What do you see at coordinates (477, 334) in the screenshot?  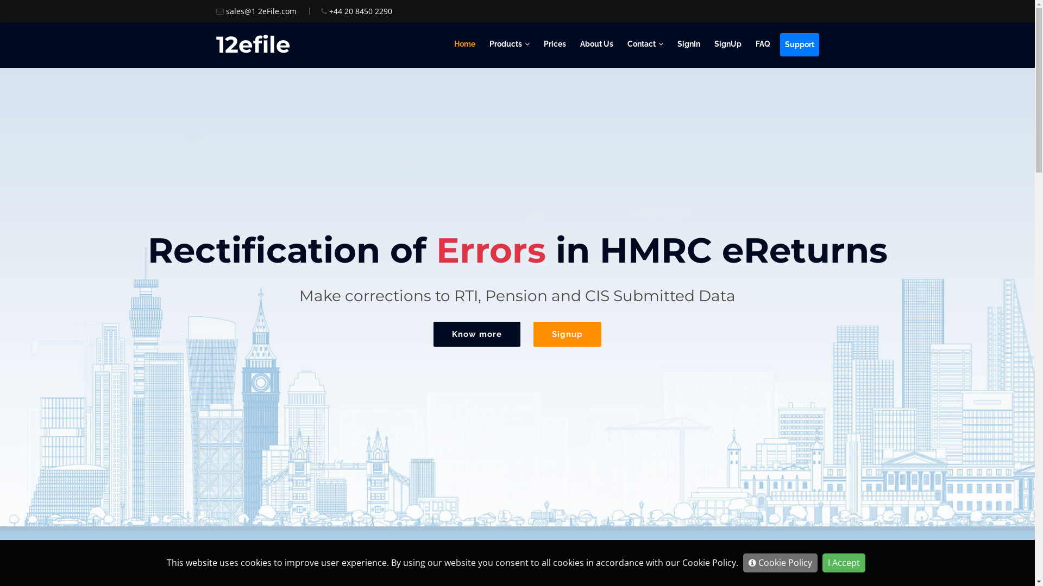 I see `Know more` at bounding box center [477, 334].